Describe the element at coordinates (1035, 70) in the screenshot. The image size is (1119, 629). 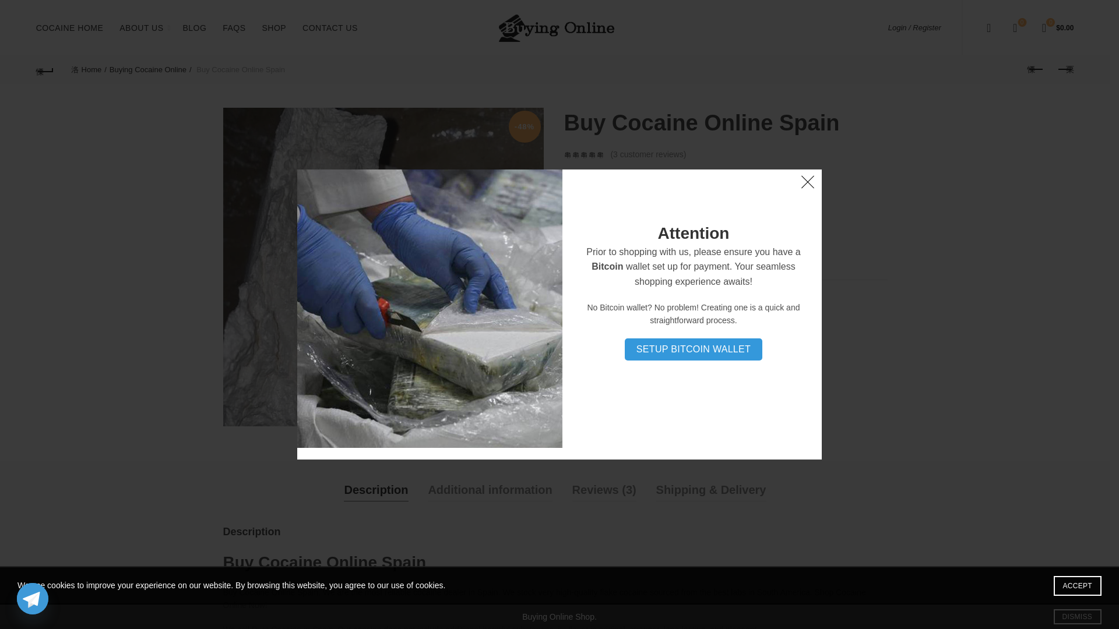
I see `FAQS` at that location.